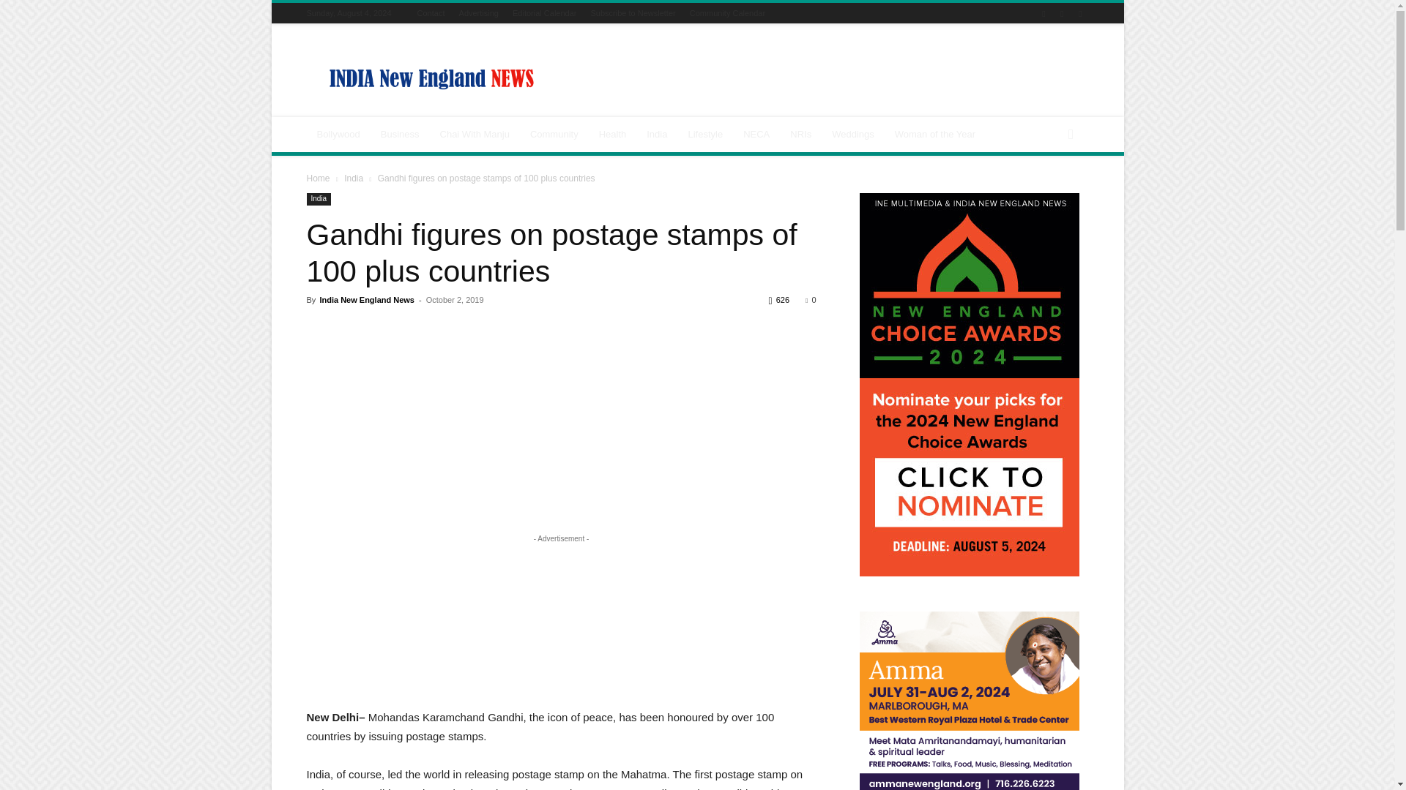  What do you see at coordinates (800, 135) in the screenshot?
I see `NRIs` at bounding box center [800, 135].